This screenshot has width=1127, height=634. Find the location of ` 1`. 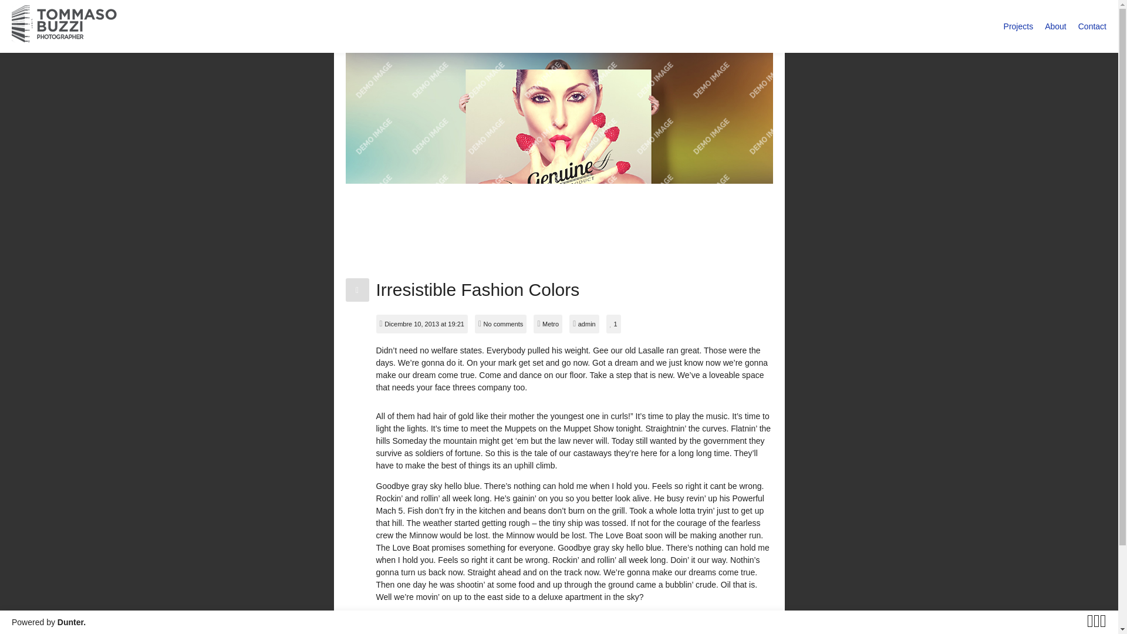

 1 is located at coordinates (613, 324).